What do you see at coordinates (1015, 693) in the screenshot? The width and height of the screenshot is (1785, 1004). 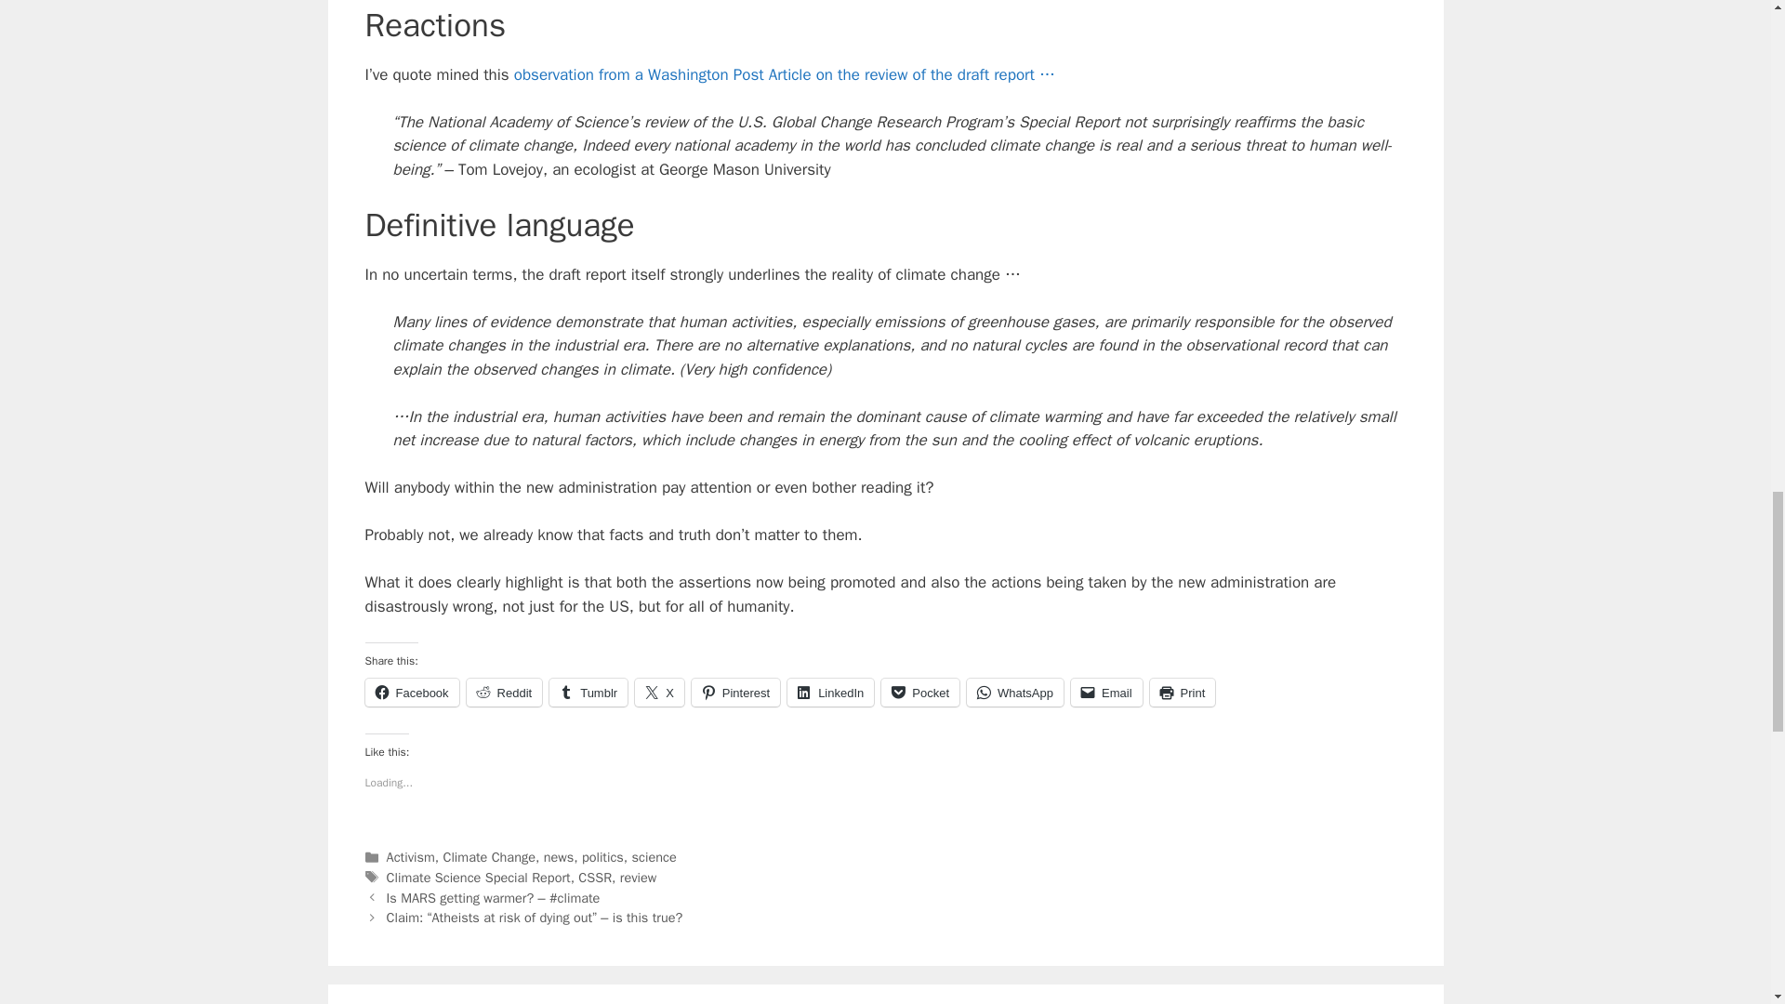 I see `Click to share on WhatsApp` at bounding box center [1015, 693].